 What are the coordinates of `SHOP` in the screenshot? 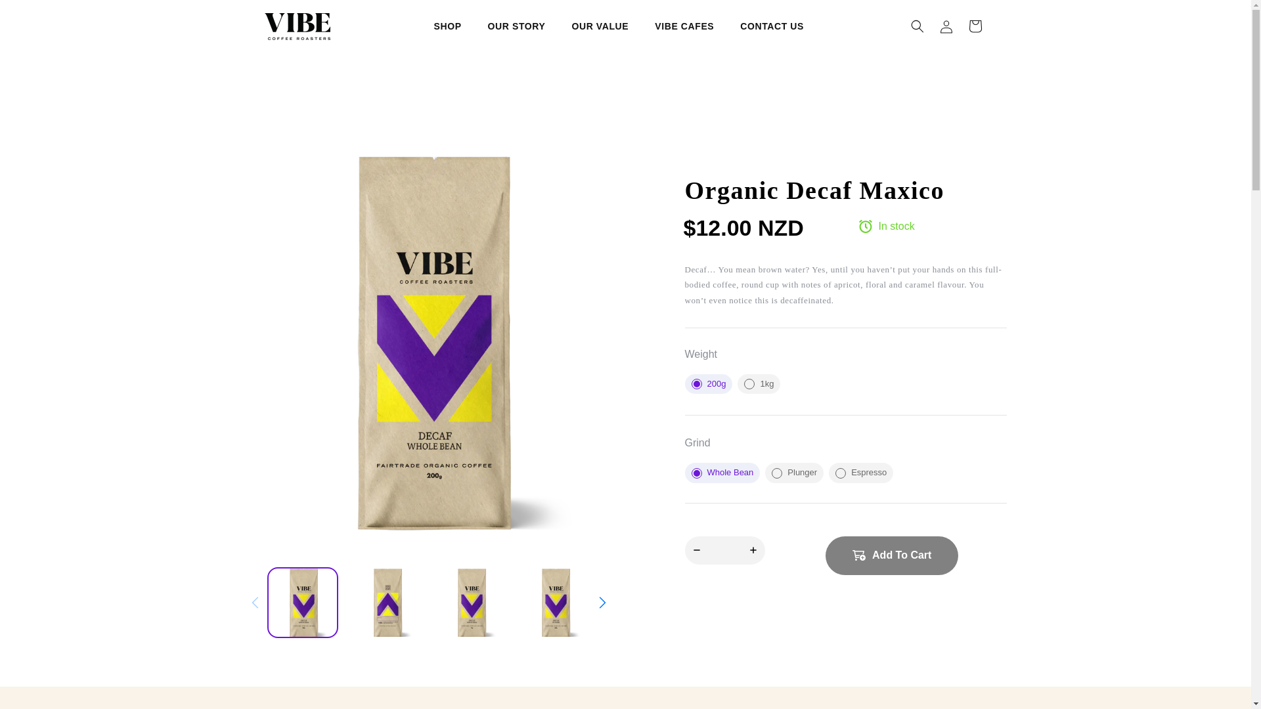 It's located at (447, 26).